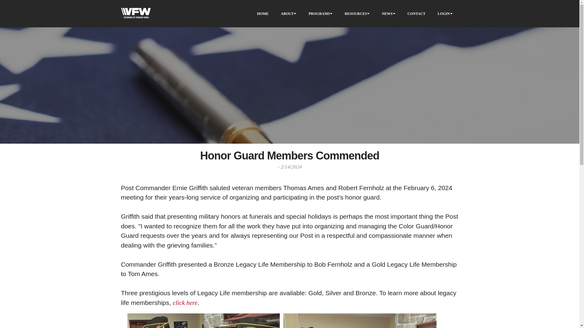 This screenshot has height=328, width=584. Describe the element at coordinates (319, 13) in the screenshot. I see `PROGRAMS` at that location.